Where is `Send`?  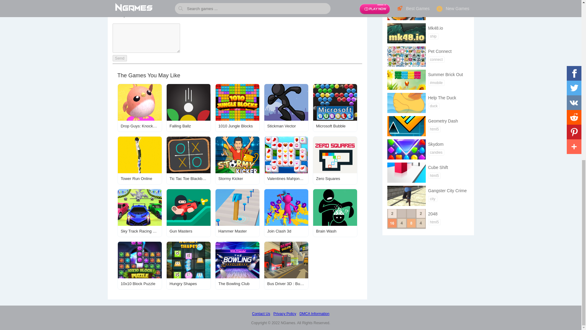
Send is located at coordinates (119, 58).